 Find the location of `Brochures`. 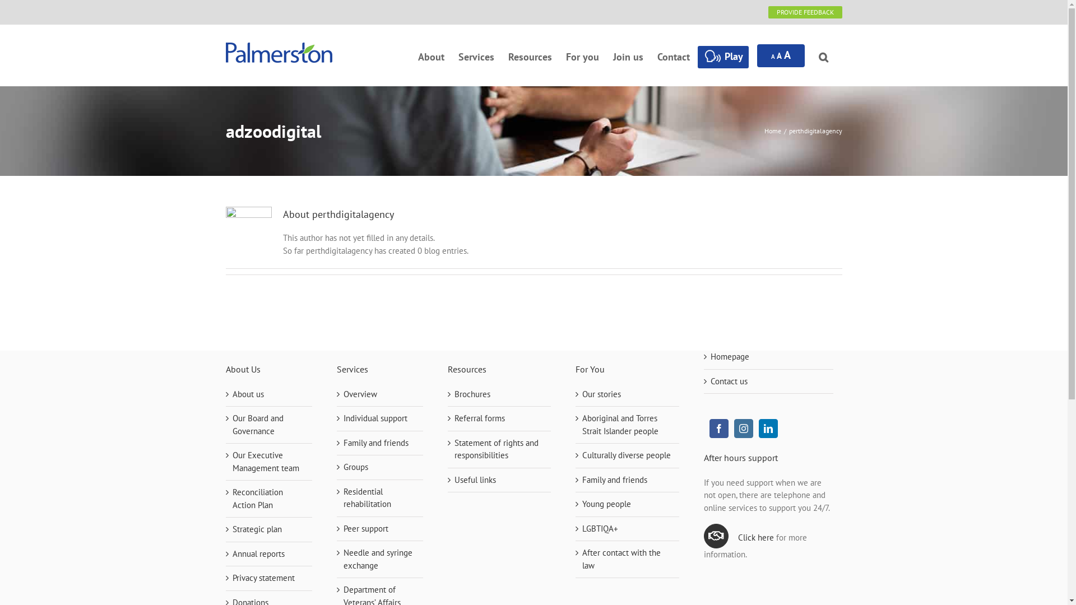

Brochures is located at coordinates (472, 394).